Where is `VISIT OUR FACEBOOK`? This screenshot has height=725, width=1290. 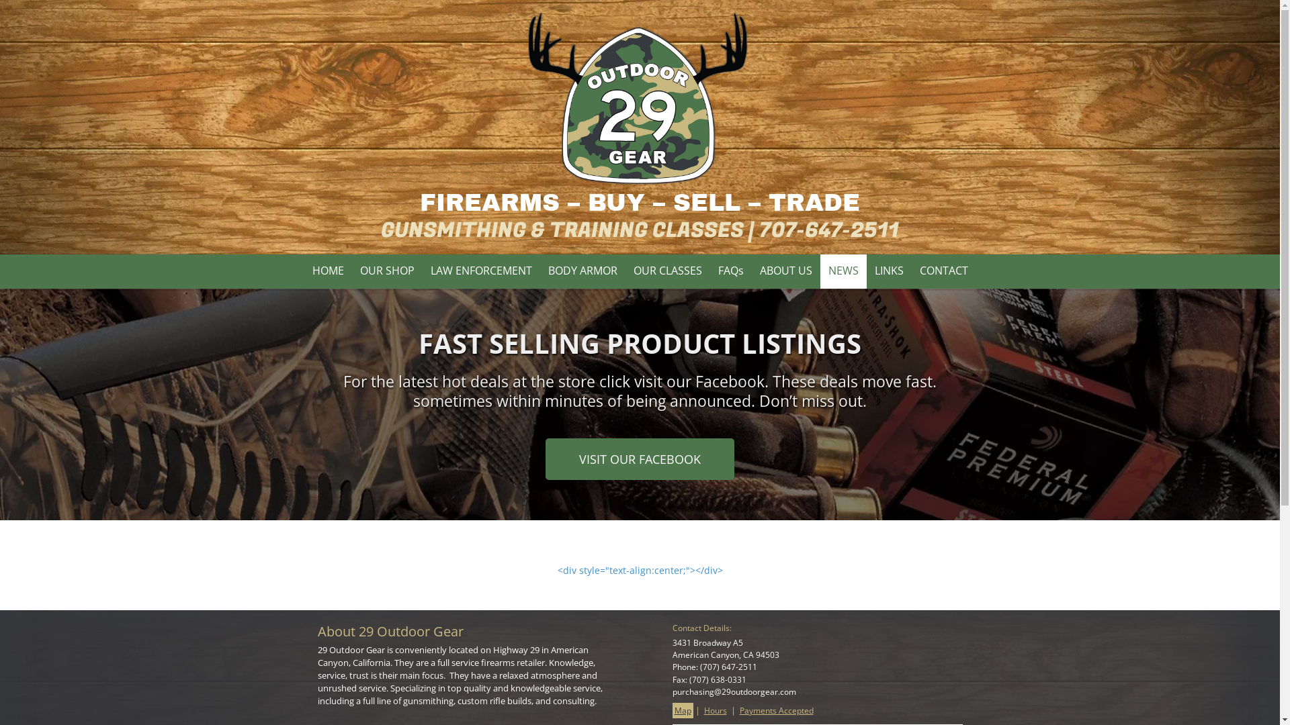 VISIT OUR FACEBOOK is located at coordinates (640, 459).